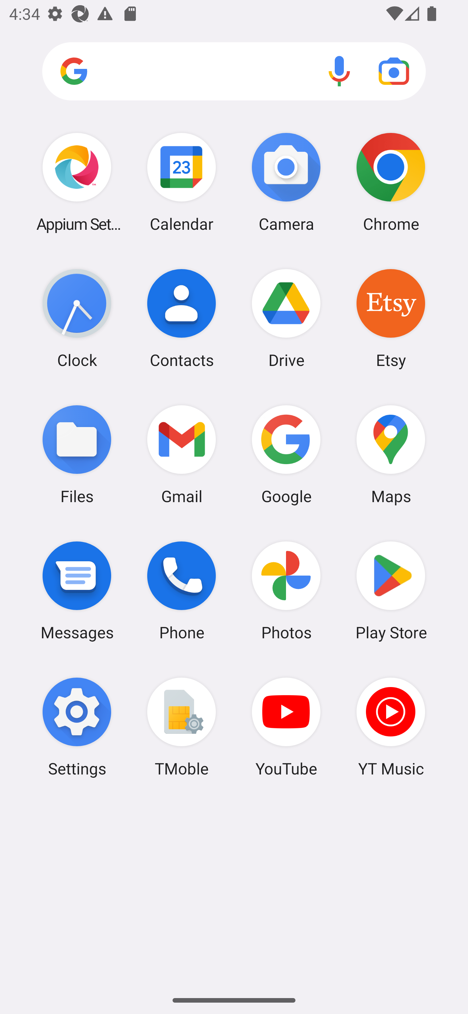  What do you see at coordinates (181, 182) in the screenshot?
I see `Calendar` at bounding box center [181, 182].